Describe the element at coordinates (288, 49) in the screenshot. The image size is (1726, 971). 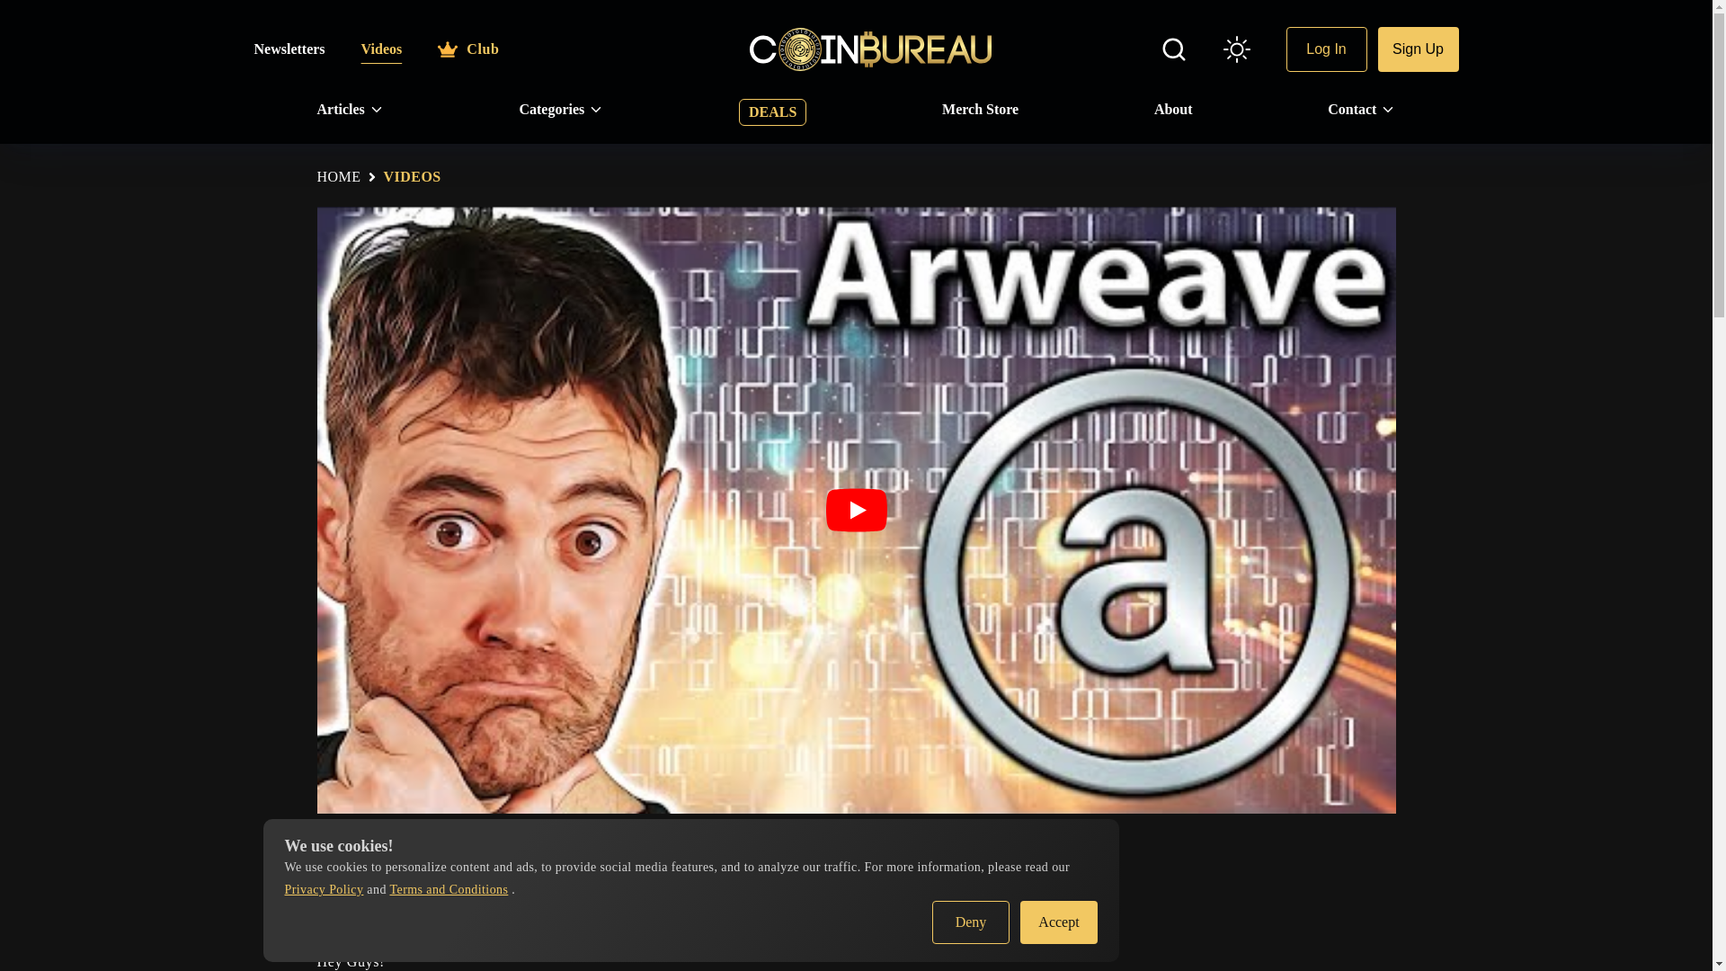
I see `Newsletters` at that location.